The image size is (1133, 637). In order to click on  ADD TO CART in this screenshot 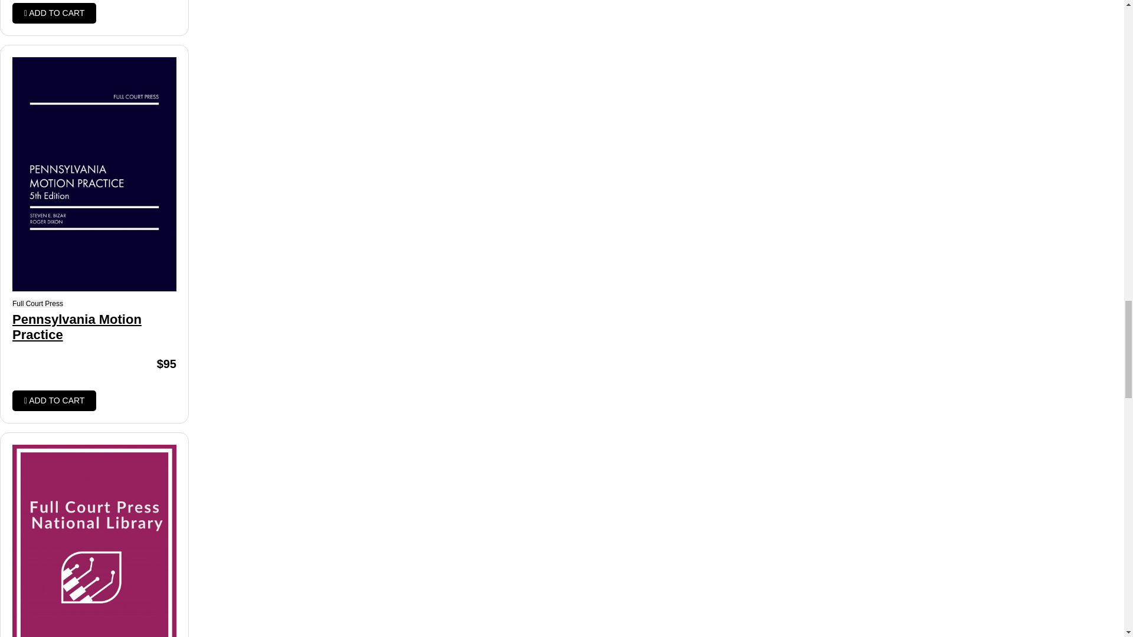, I will do `click(54, 400)`.